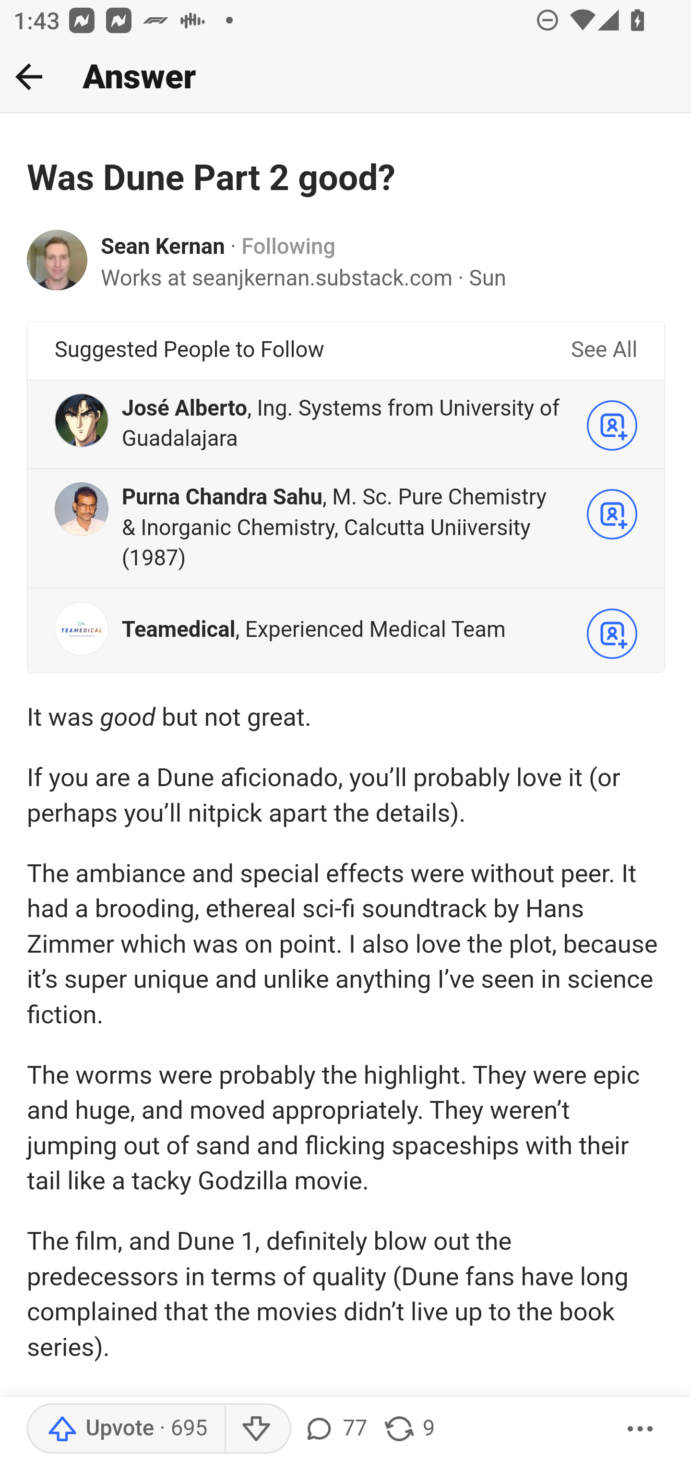 This screenshot has height=1459, width=691. What do you see at coordinates (345, 77) in the screenshot?
I see `Back Answer` at bounding box center [345, 77].